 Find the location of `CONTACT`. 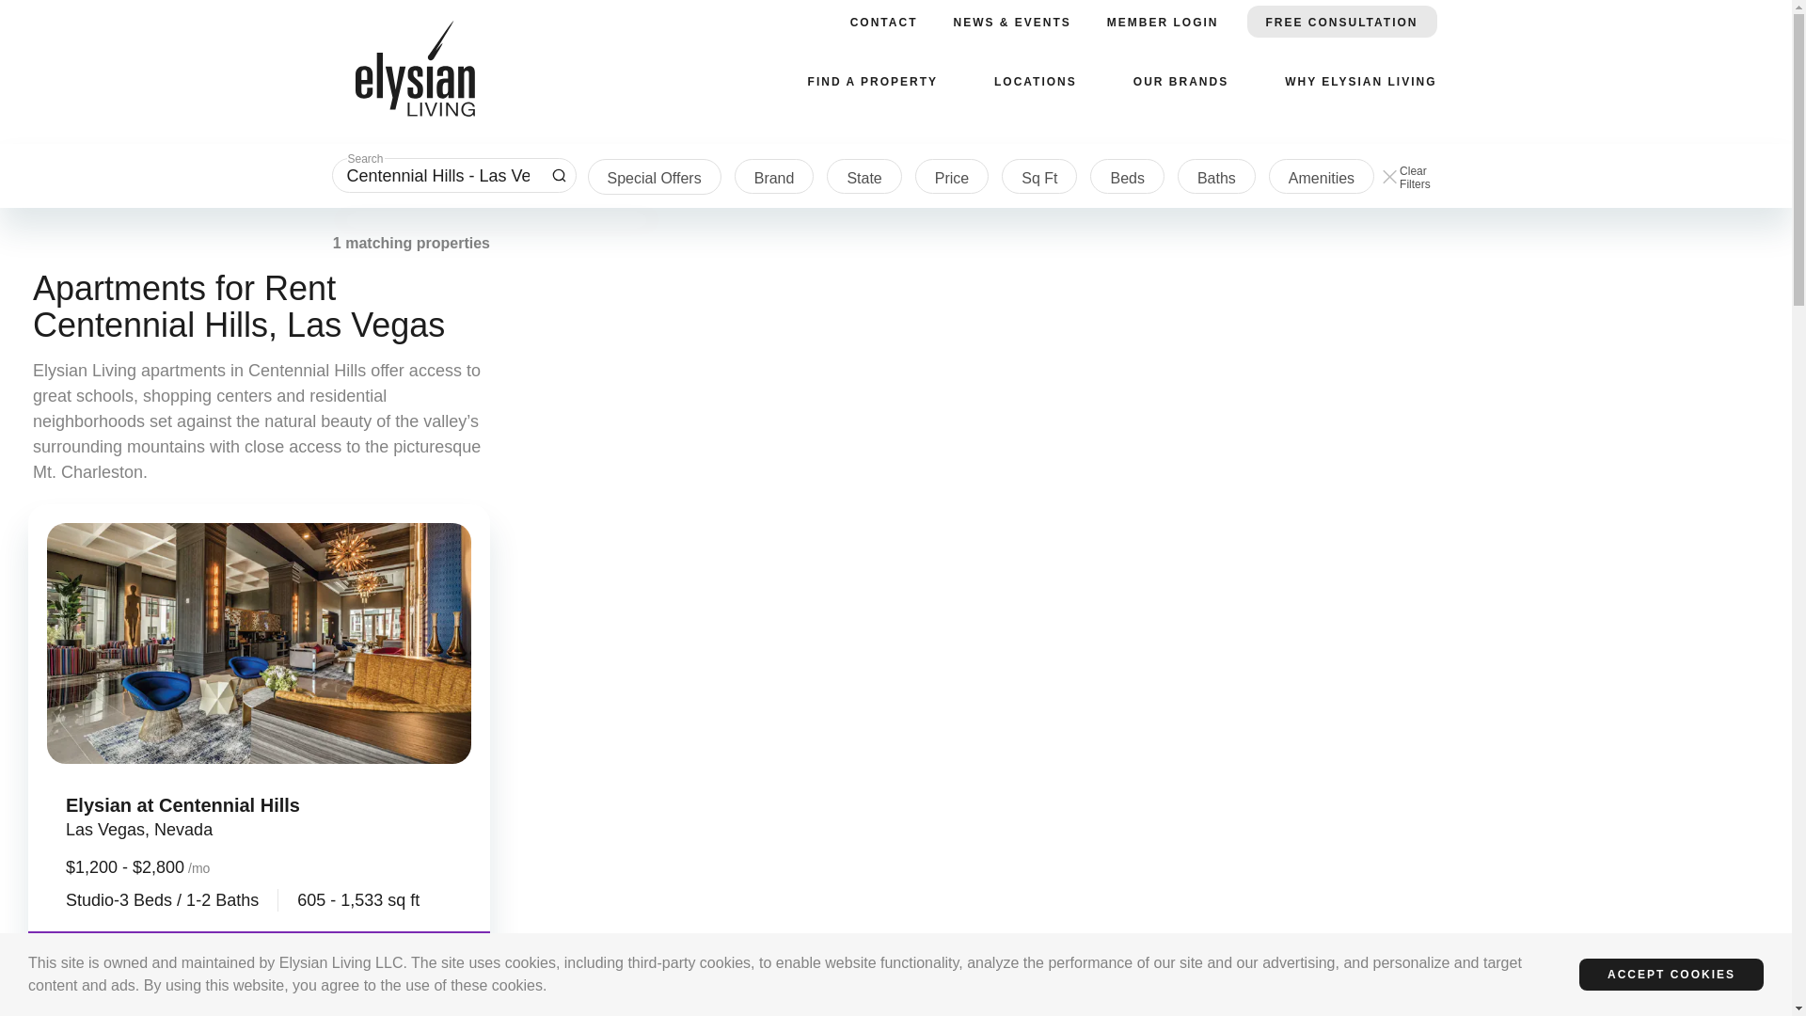

CONTACT is located at coordinates (884, 22).